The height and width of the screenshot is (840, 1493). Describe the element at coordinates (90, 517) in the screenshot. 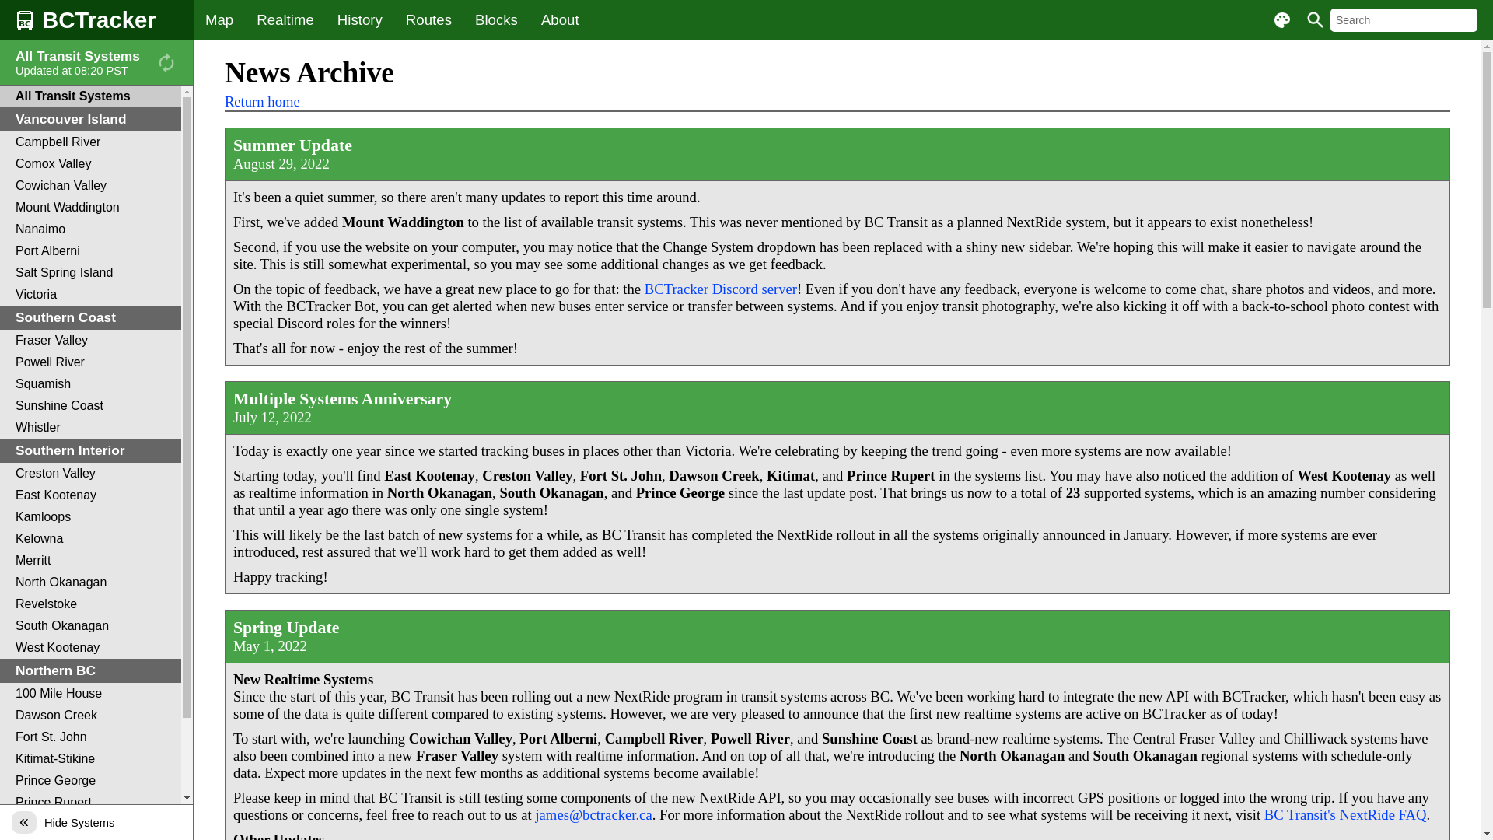

I see `Kamloops` at that location.